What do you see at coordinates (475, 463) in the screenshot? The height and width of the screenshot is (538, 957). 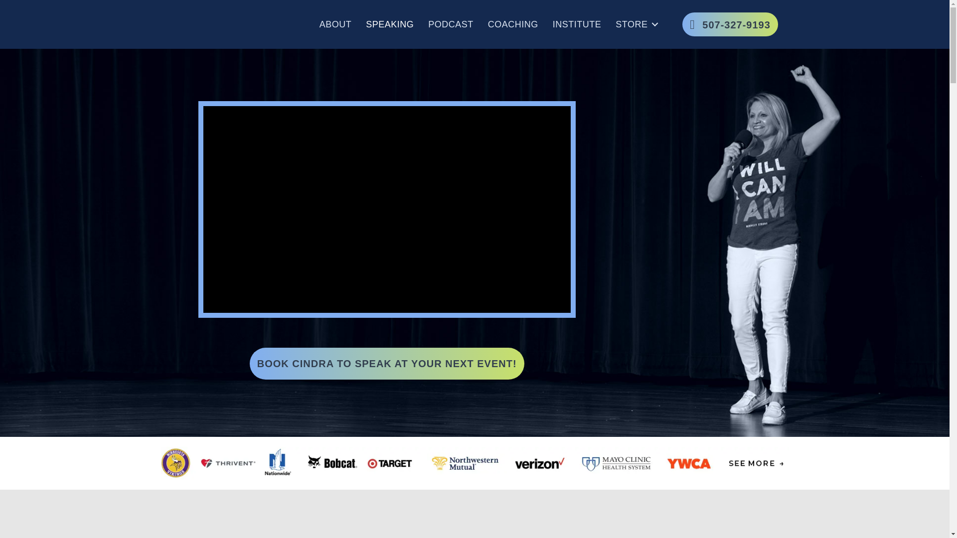 I see `credibility` at bounding box center [475, 463].